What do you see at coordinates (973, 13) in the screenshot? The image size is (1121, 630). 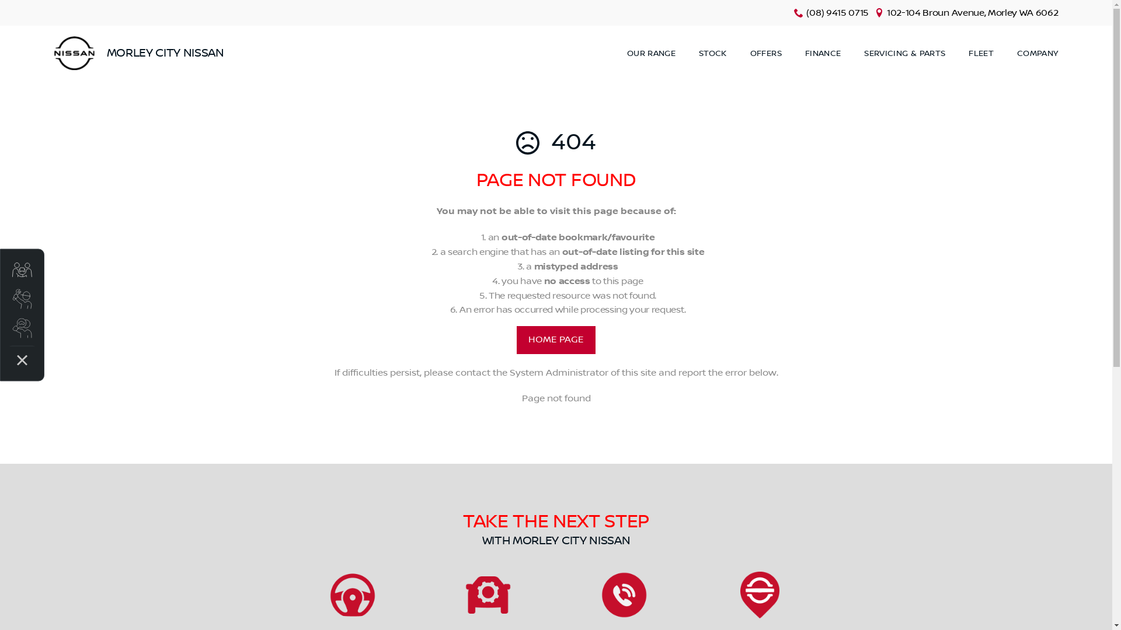 I see `102-104 Broun Avenue, Morley WA 6062` at bounding box center [973, 13].